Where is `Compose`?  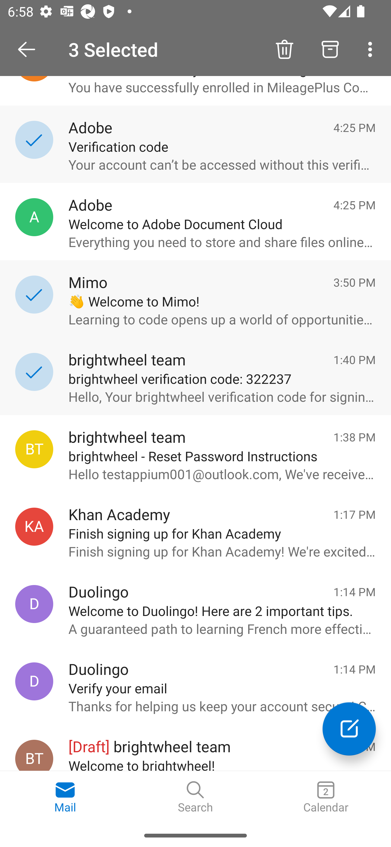 Compose is located at coordinates (349, 729).